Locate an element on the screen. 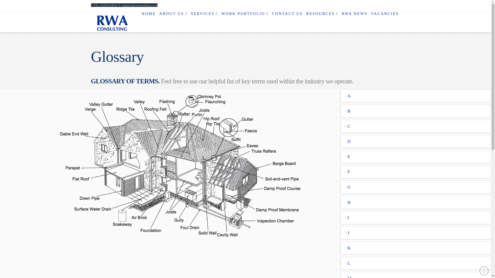 The width and height of the screenshot is (495, 278). RWA NEWS is located at coordinates (354, 20).